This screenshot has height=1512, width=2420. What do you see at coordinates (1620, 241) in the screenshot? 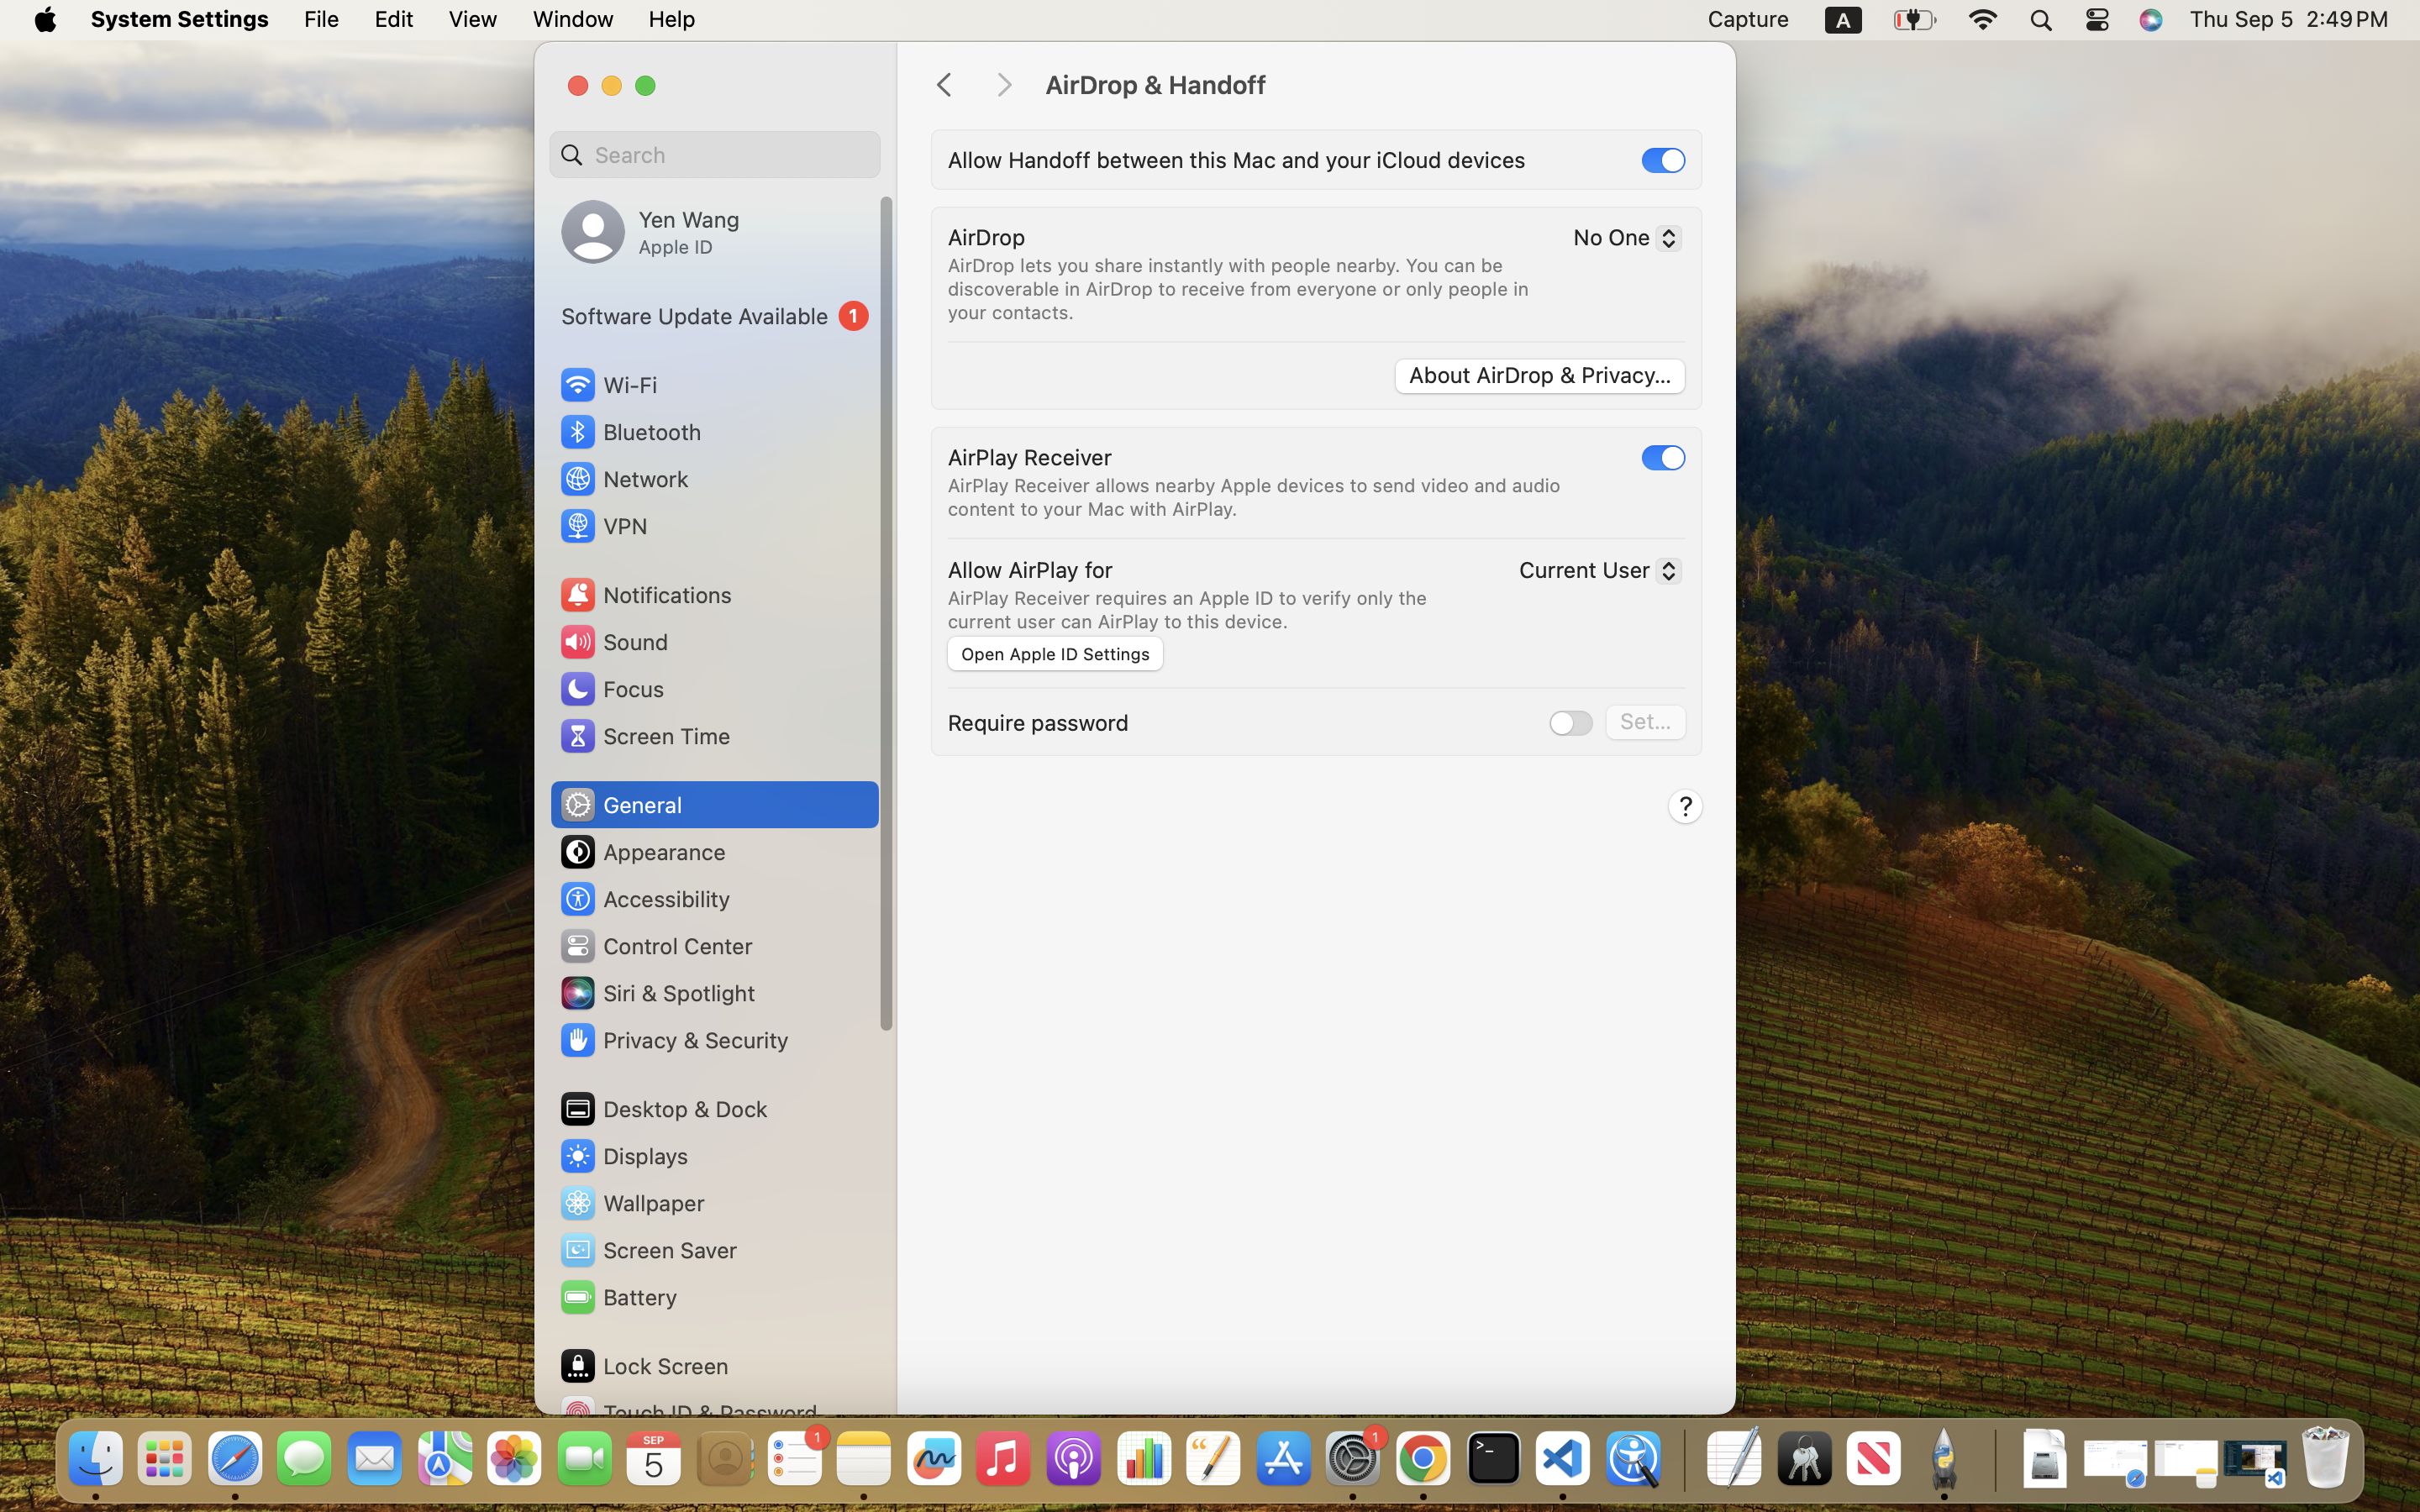
I see `No One` at bounding box center [1620, 241].